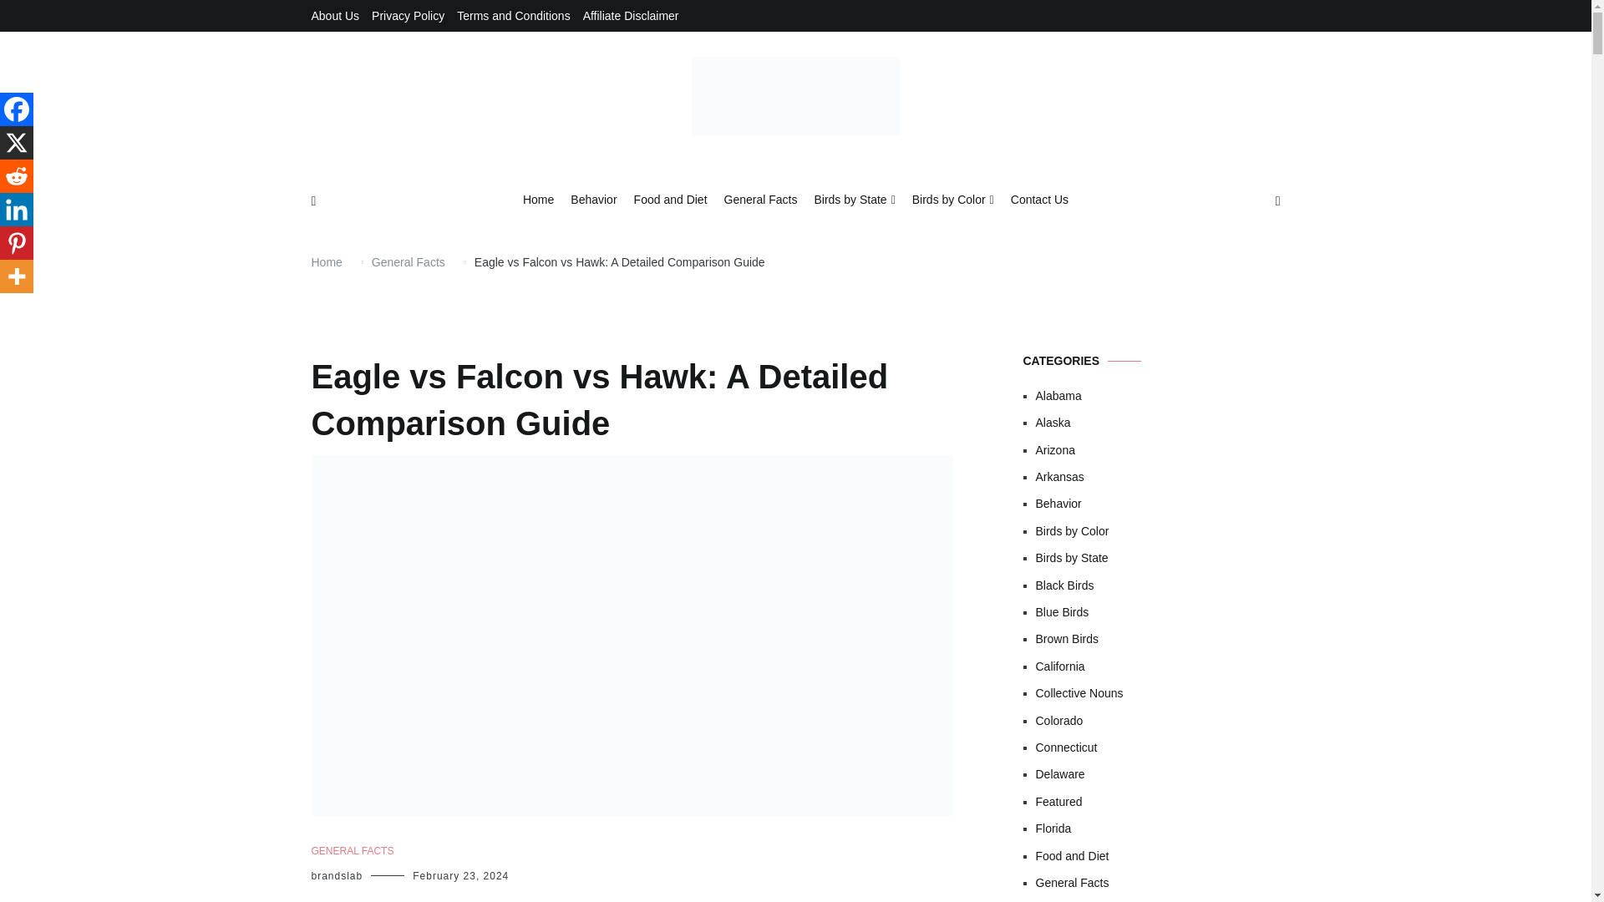 Image resolution: width=1604 pixels, height=902 pixels. Describe the element at coordinates (17, 276) in the screenshot. I see `More` at that location.